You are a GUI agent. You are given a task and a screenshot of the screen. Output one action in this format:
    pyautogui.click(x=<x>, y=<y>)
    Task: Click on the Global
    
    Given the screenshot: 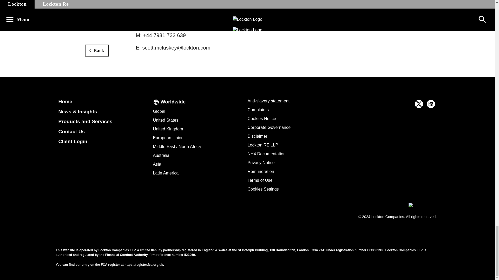 What is the action you would take?
    pyautogui.click(x=159, y=111)
    